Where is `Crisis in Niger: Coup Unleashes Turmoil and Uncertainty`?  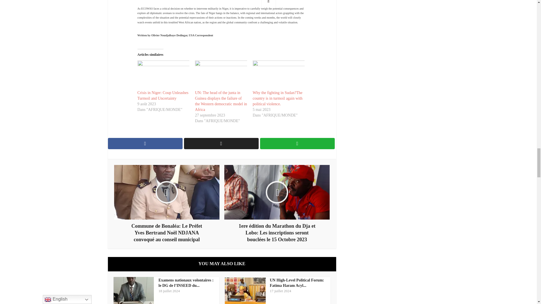 Crisis in Niger: Coup Unleashes Turmoil and Uncertainty is located at coordinates (163, 75).